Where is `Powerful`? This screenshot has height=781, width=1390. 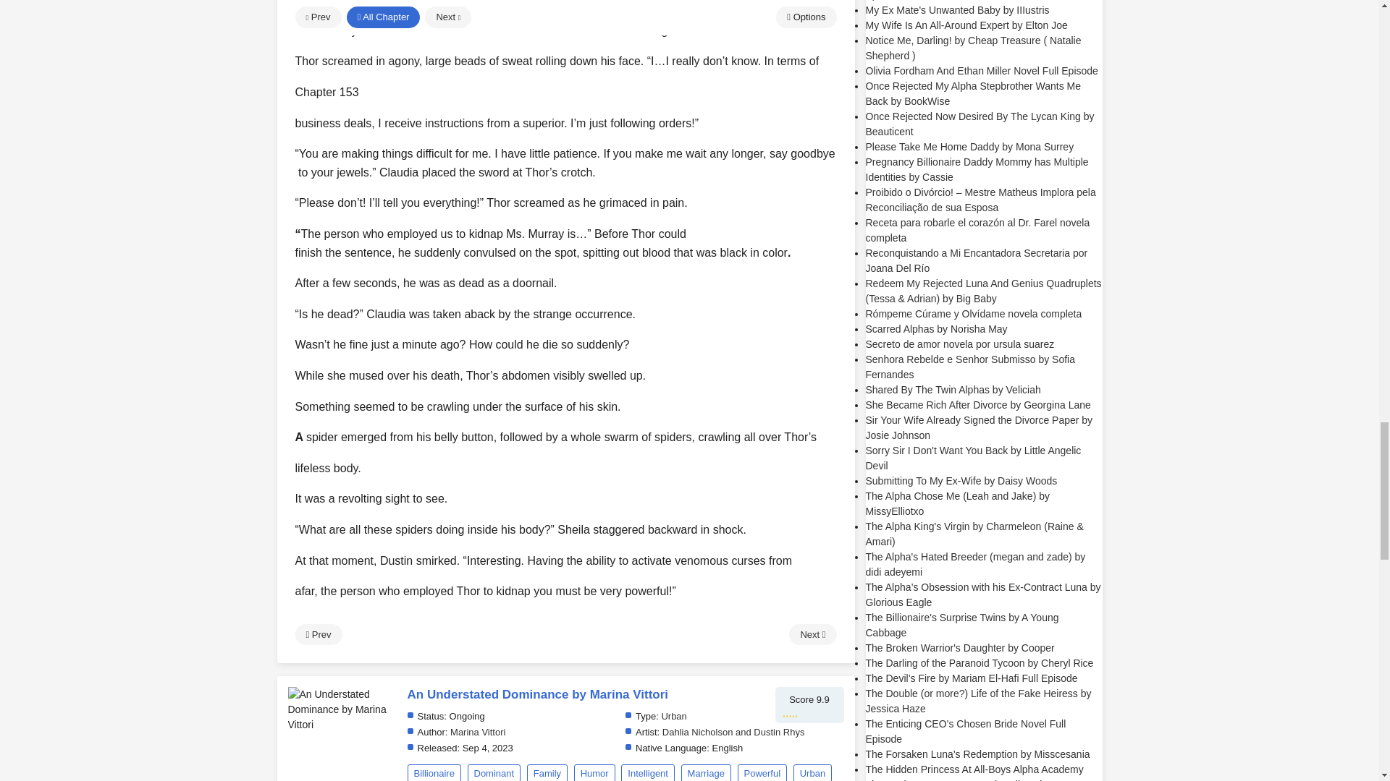 Powerful is located at coordinates (763, 772).